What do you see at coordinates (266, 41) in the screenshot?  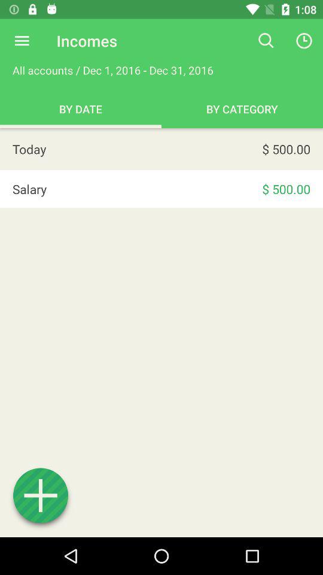 I see `press the icon to the right of all accounts dec app` at bounding box center [266, 41].